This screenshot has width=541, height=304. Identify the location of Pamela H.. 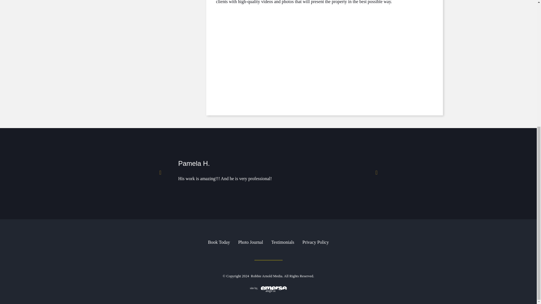
(194, 163).